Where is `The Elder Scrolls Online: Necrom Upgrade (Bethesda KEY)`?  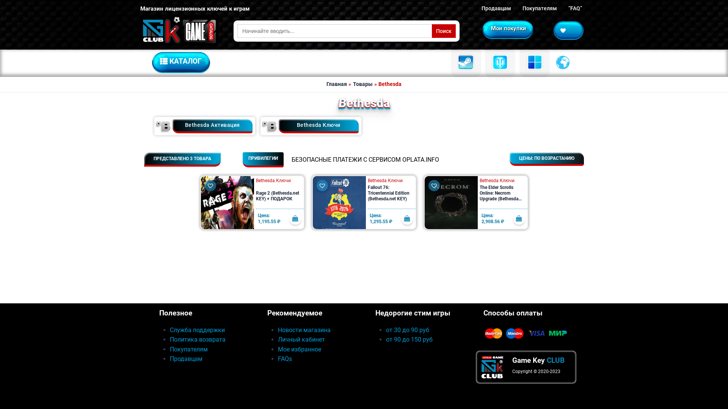 The Elder Scrolls Online: Necrom Upgrade (Bethesda KEY) is located at coordinates (503, 197).